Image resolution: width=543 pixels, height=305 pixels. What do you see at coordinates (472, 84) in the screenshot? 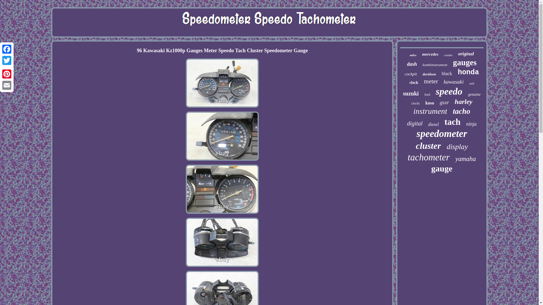
I see `audi` at bounding box center [472, 84].